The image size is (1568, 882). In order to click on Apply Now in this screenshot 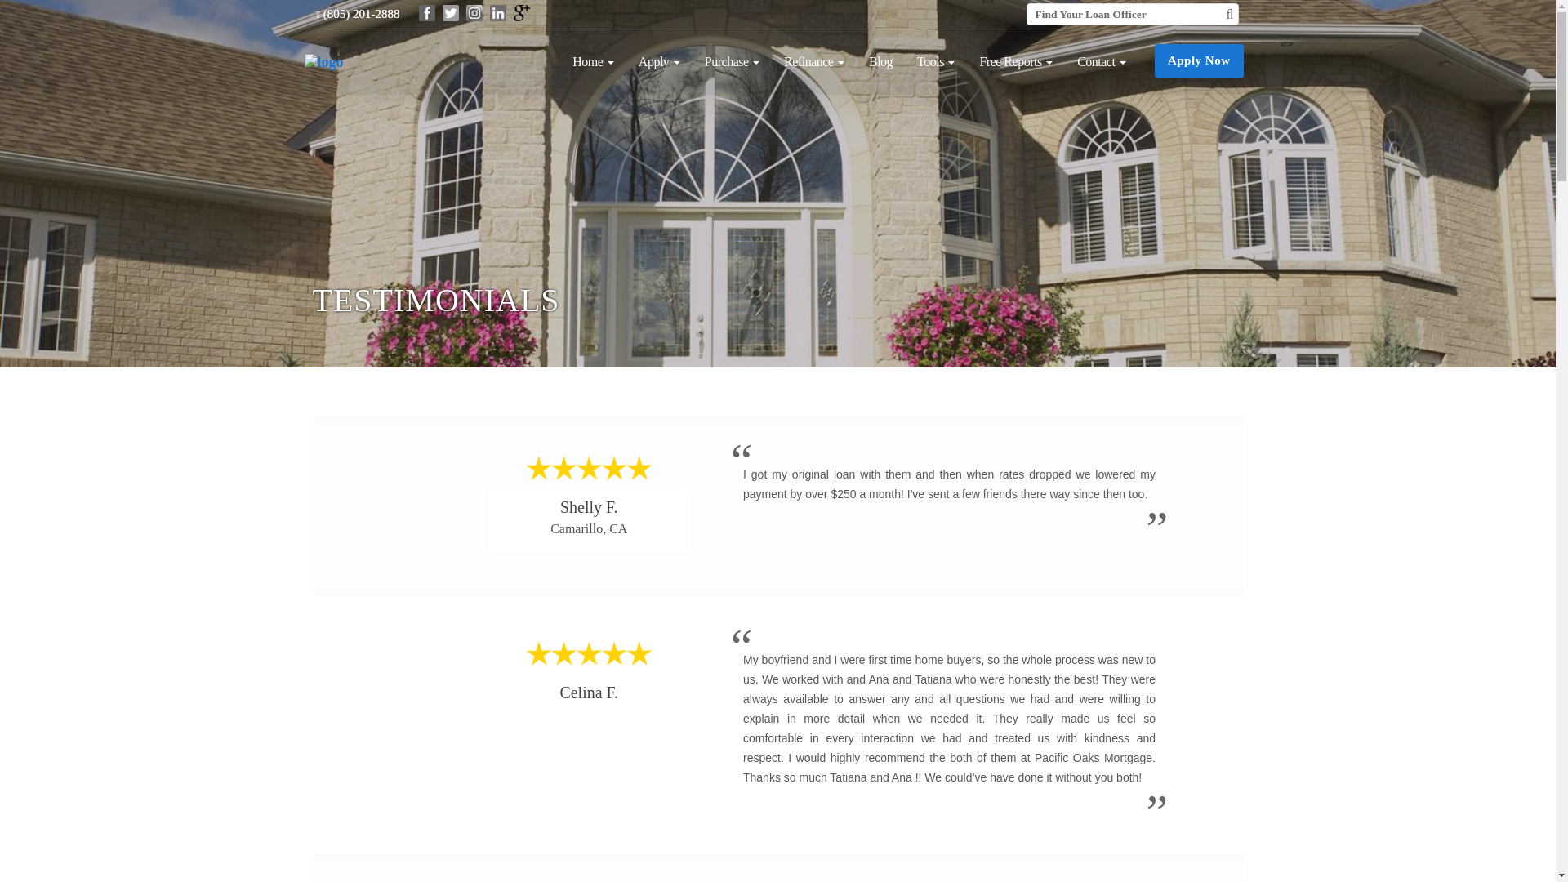, I will do `click(1199, 61)`.